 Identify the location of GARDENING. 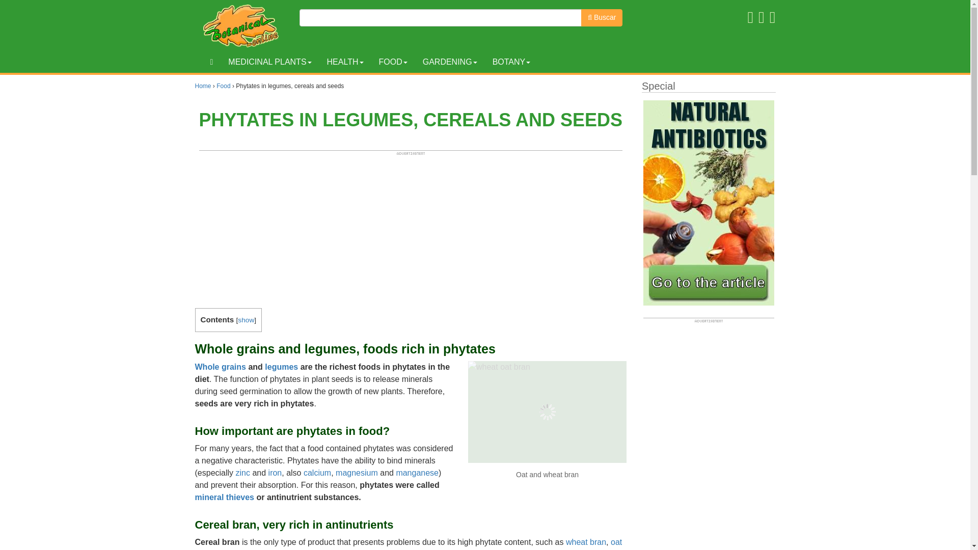
(450, 62).